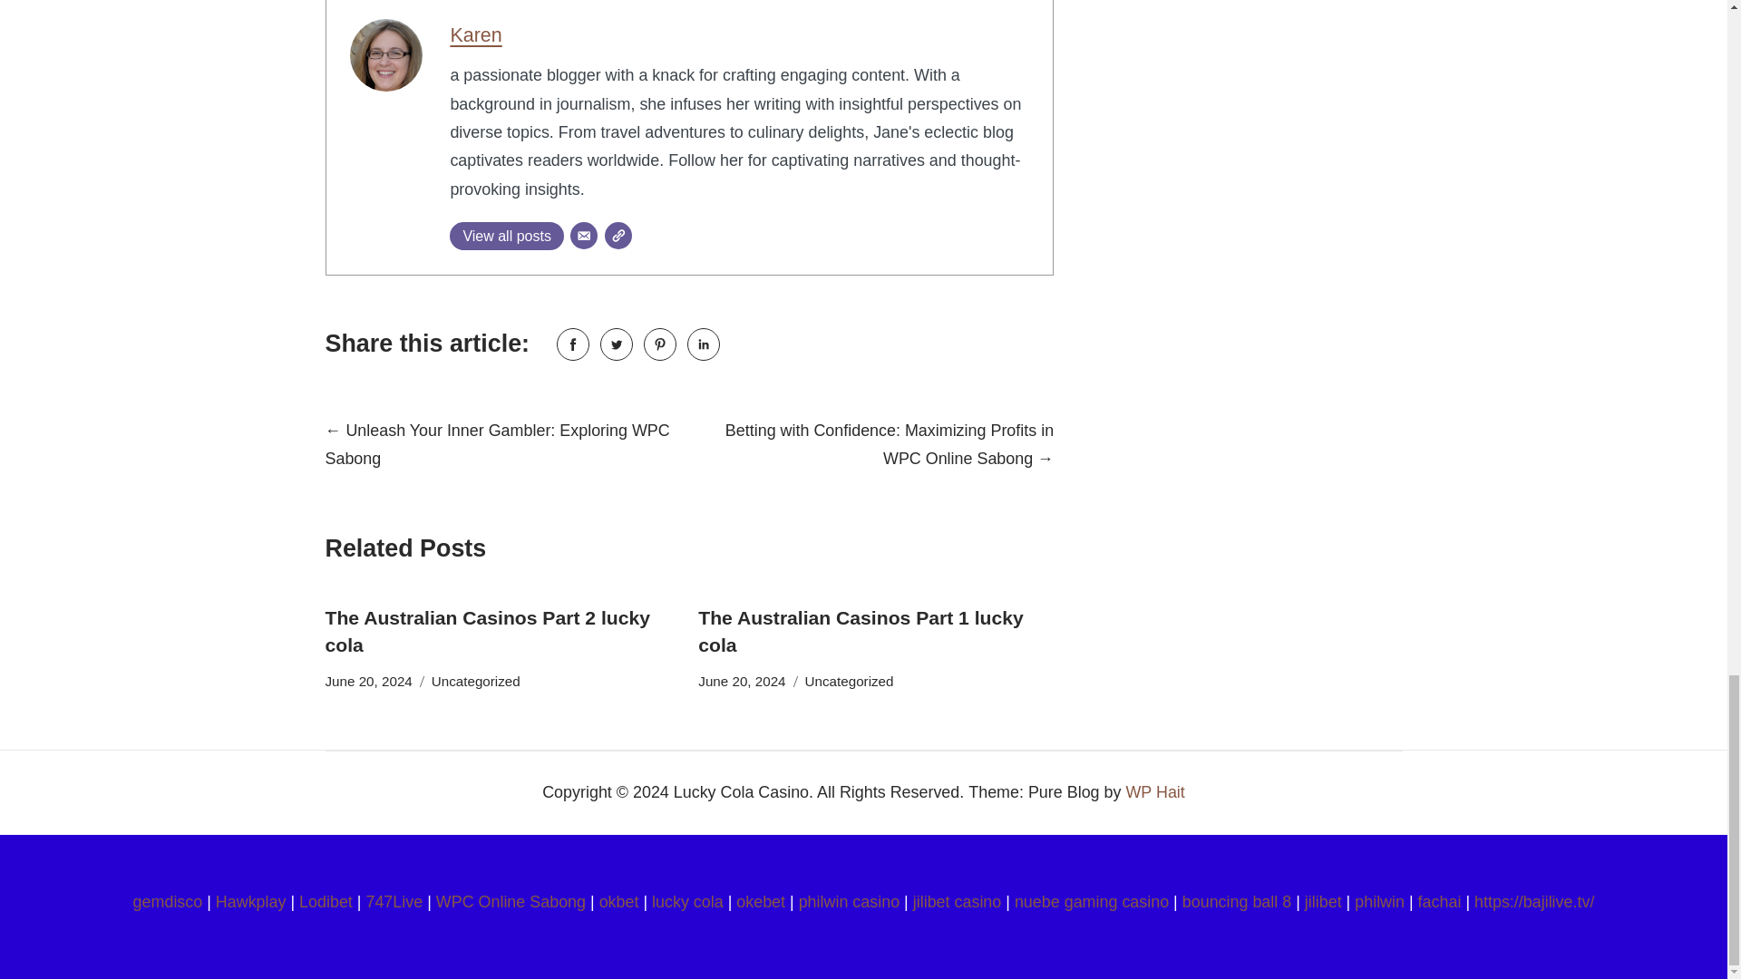 The height and width of the screenshot is (979, 1741). I want to click on The Australian Casinos Part 1 lucky cola, so click(860, 631).